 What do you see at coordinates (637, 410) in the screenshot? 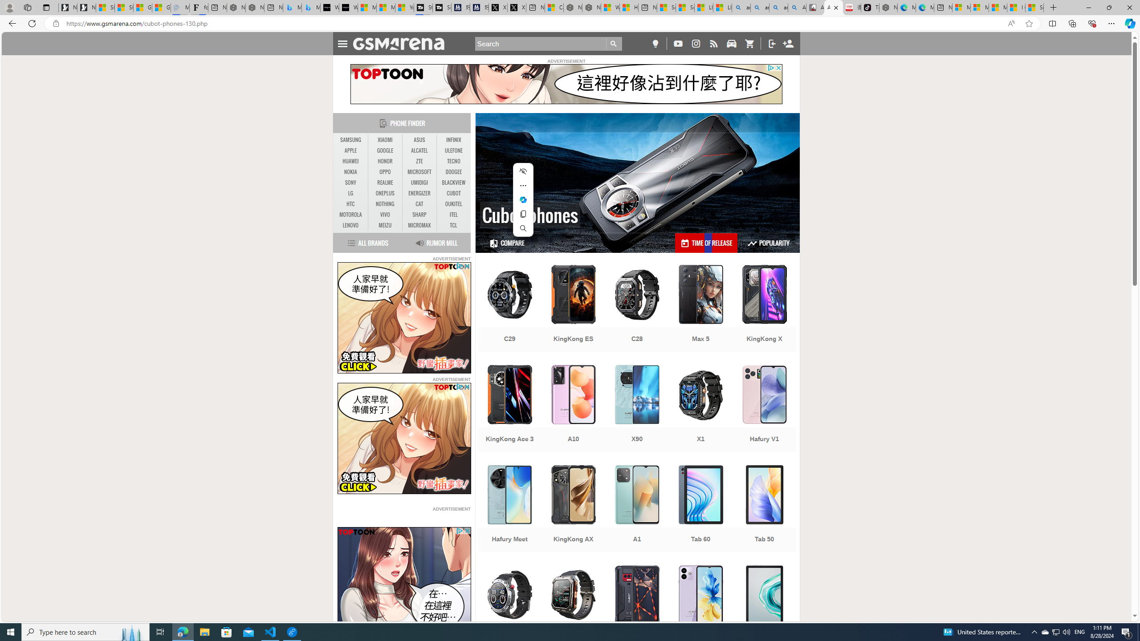
I see `X90` at bounding box center [637, 410].